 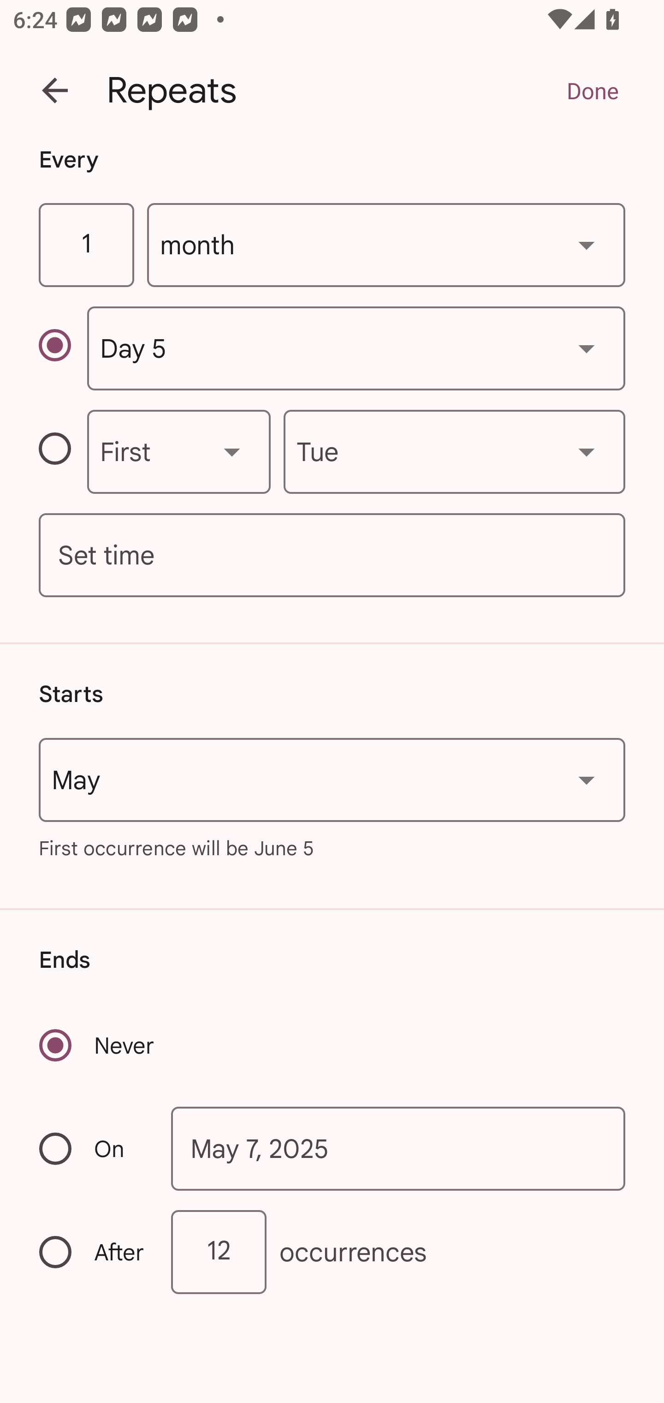 What do you see at coordinates (587, 348) in the screenshot?
I see `Show dropdown menu` at bounding box center [587, 348].